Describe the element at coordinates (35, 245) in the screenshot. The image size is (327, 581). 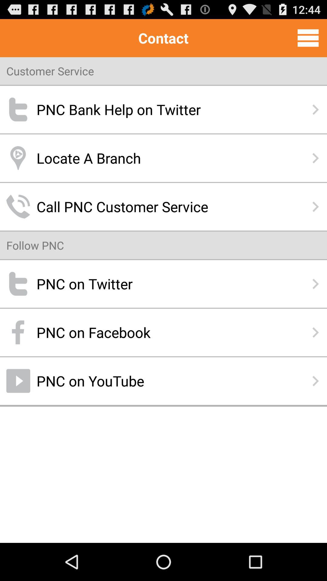
I see `click the icon on the left` at that location.